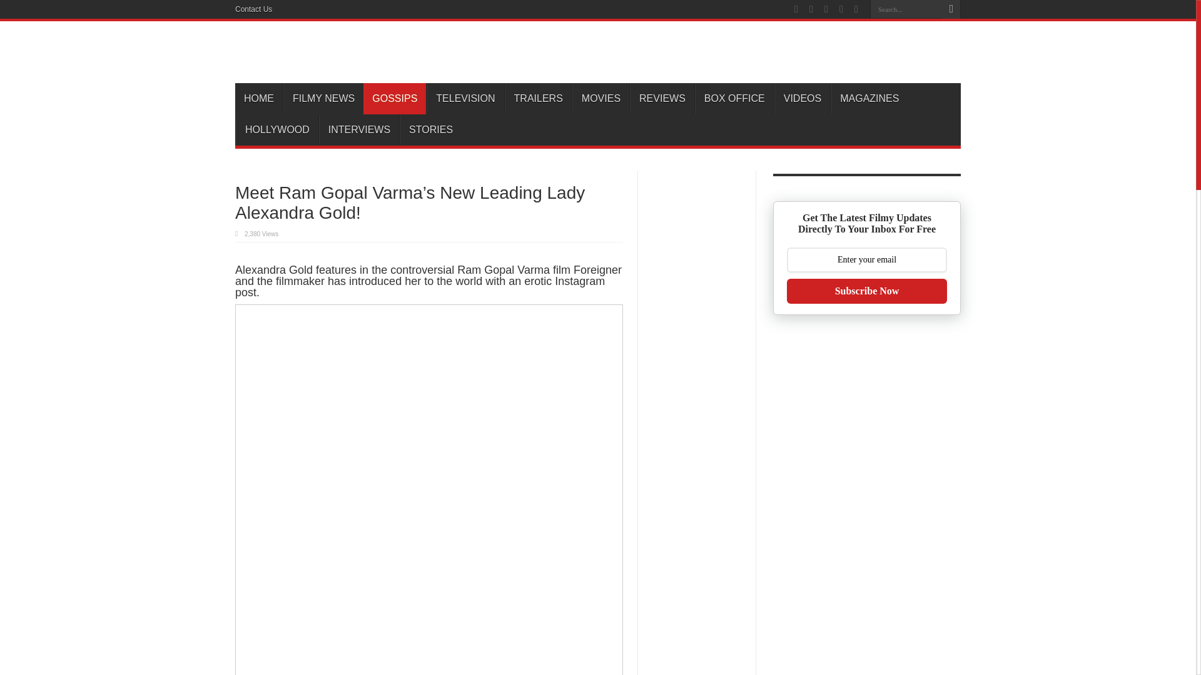 The width and height of the screenshot is (1201, 675). I want to click on BOX OFFICE, so click(734, 98).